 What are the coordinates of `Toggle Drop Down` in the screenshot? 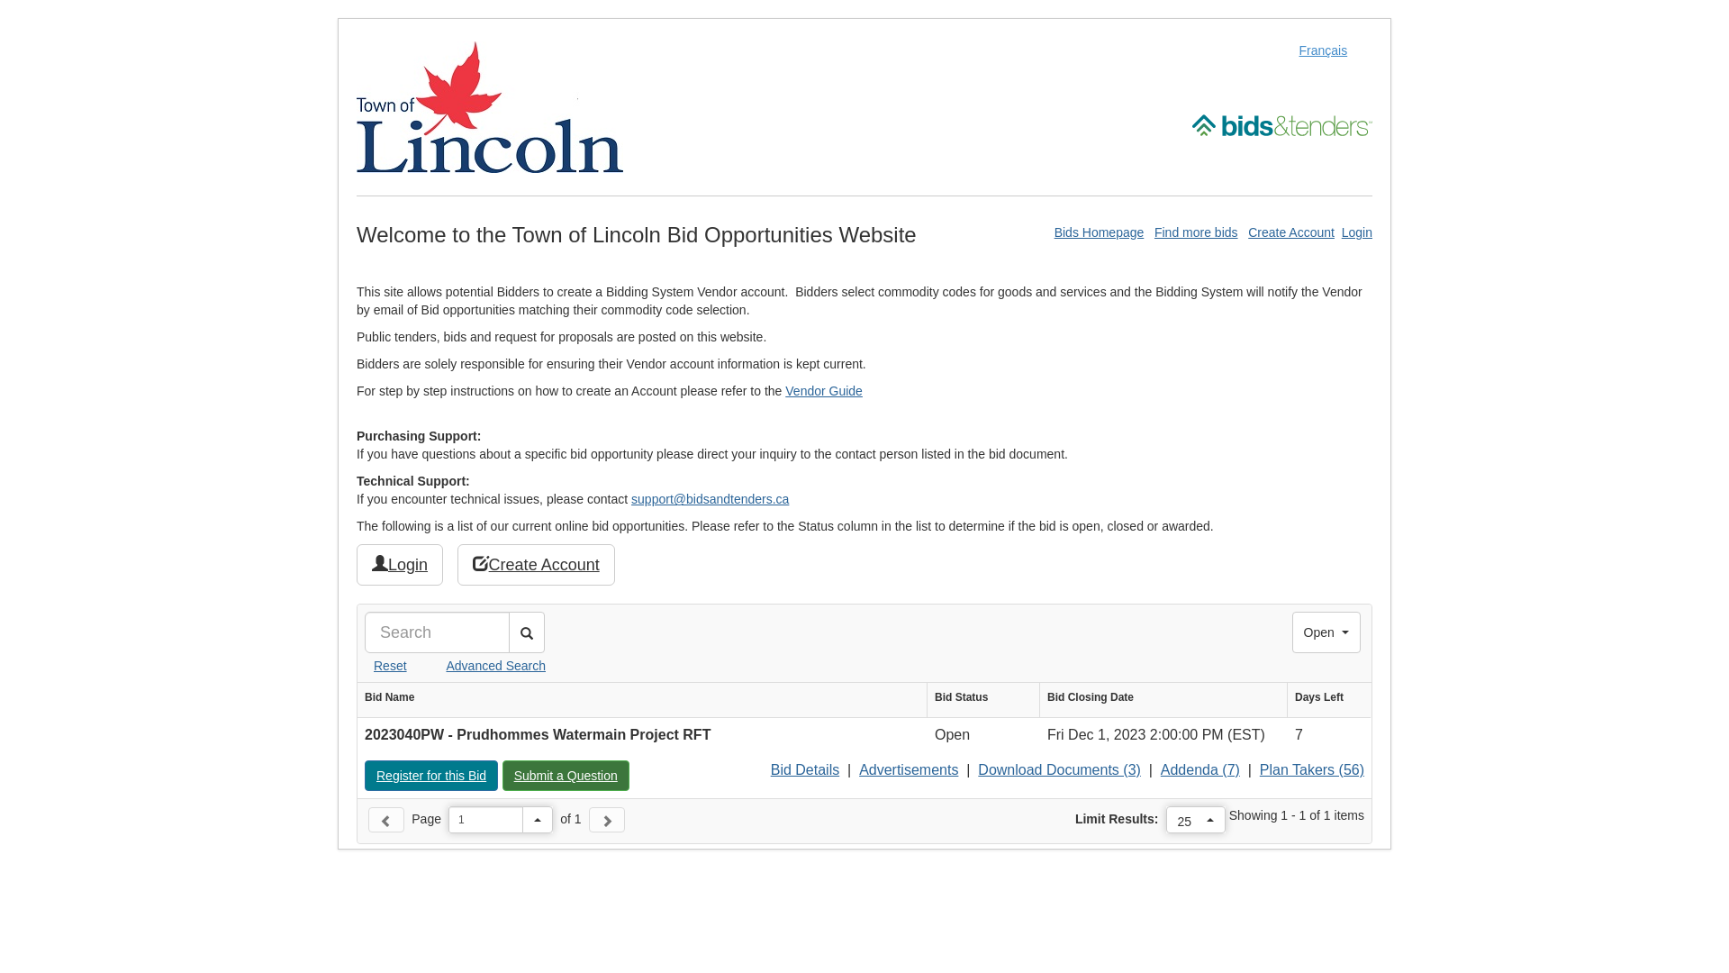 It's located at (538, 820).